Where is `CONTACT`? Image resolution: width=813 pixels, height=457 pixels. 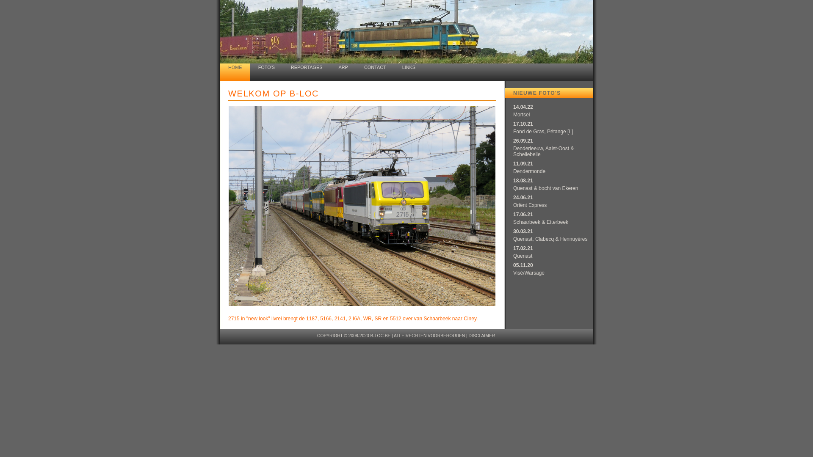 CONTACT is located at coordinates (375, 72).